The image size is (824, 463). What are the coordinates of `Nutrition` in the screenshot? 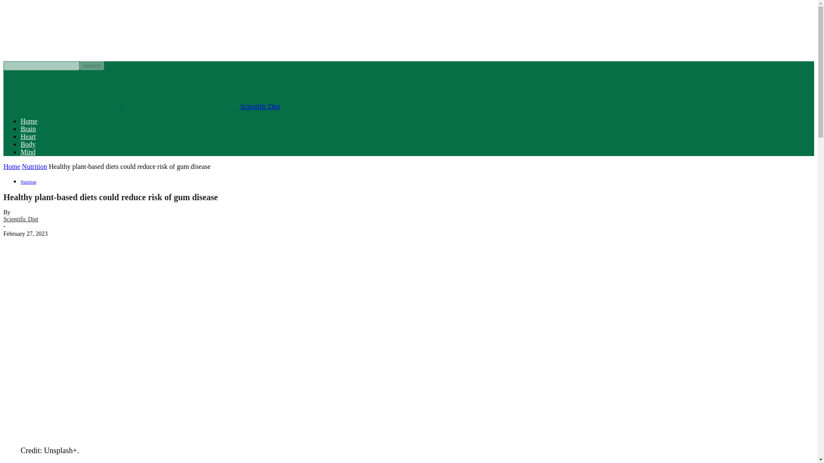 It's located at (28, 182).